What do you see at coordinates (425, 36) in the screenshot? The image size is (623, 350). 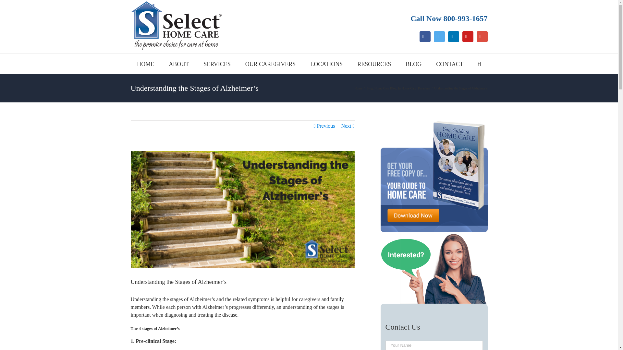 I see `Facebook` at bounding box center [425, 36].